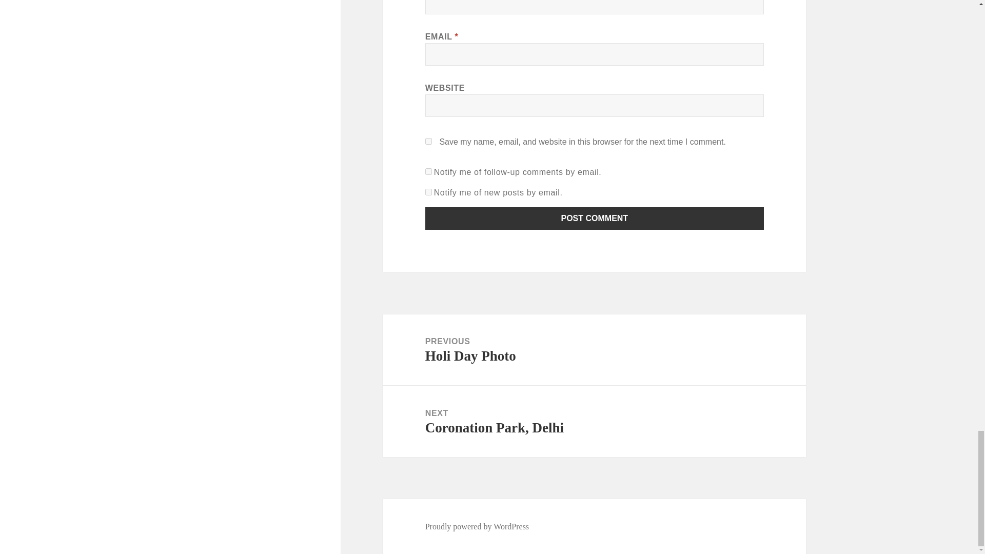 The width and height of the screenshot is (985, 554). What do you see at coordinates (429, 171) in the screenshot?
I see `subscribe` at bounding box center [429, 171].